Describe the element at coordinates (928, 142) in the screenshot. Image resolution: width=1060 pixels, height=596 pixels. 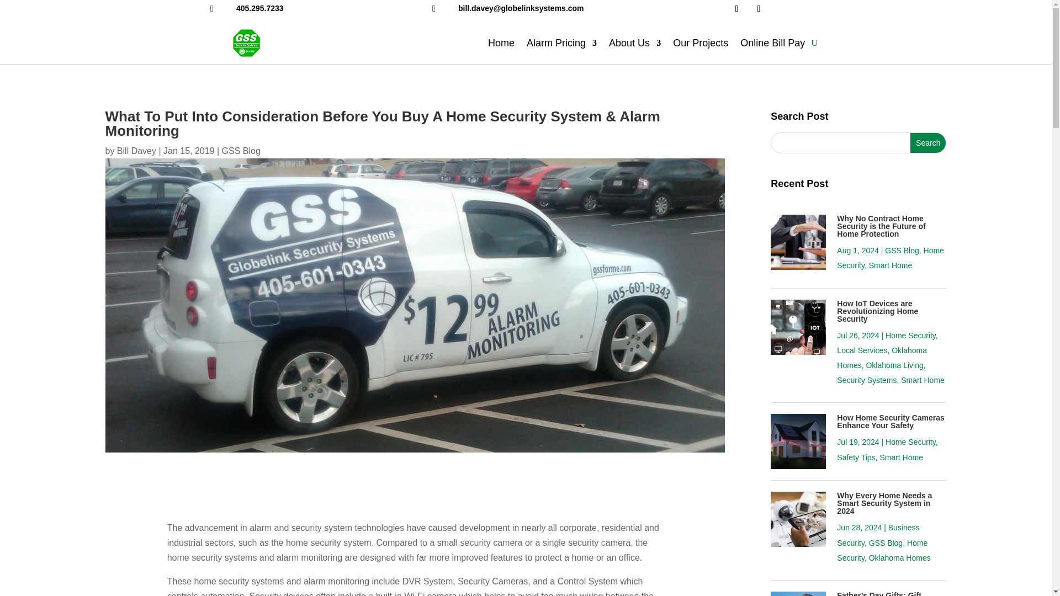
I see `Search` at that location.